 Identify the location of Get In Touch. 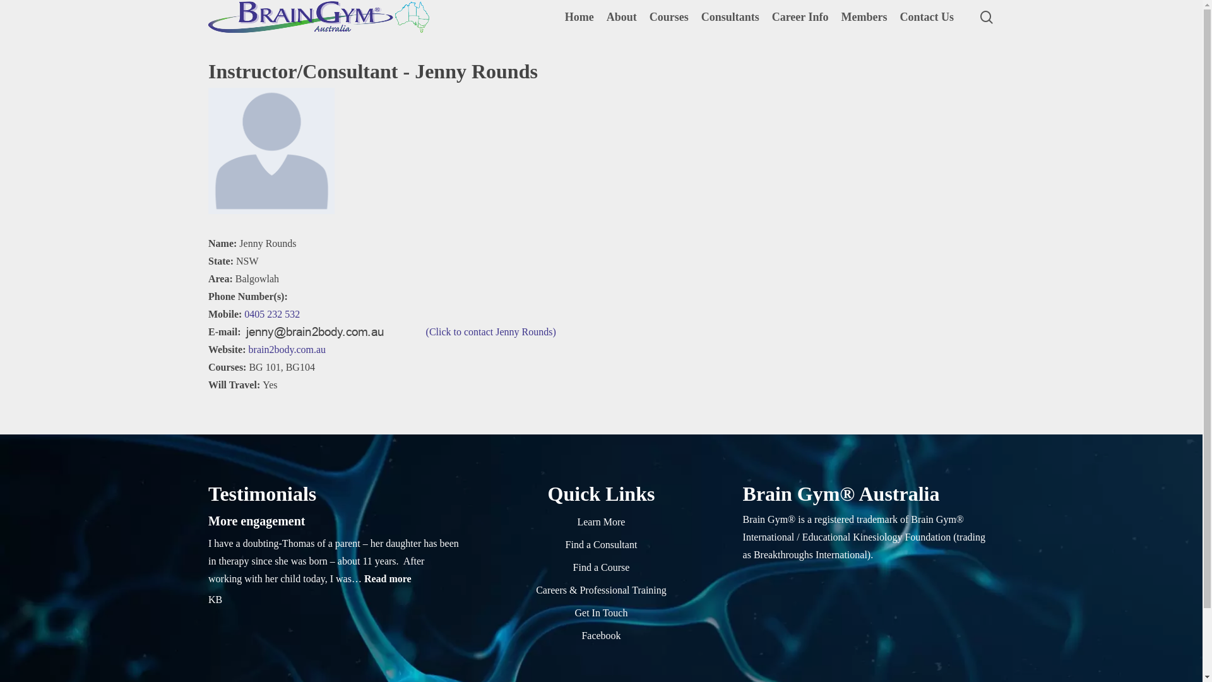
(601, 613).